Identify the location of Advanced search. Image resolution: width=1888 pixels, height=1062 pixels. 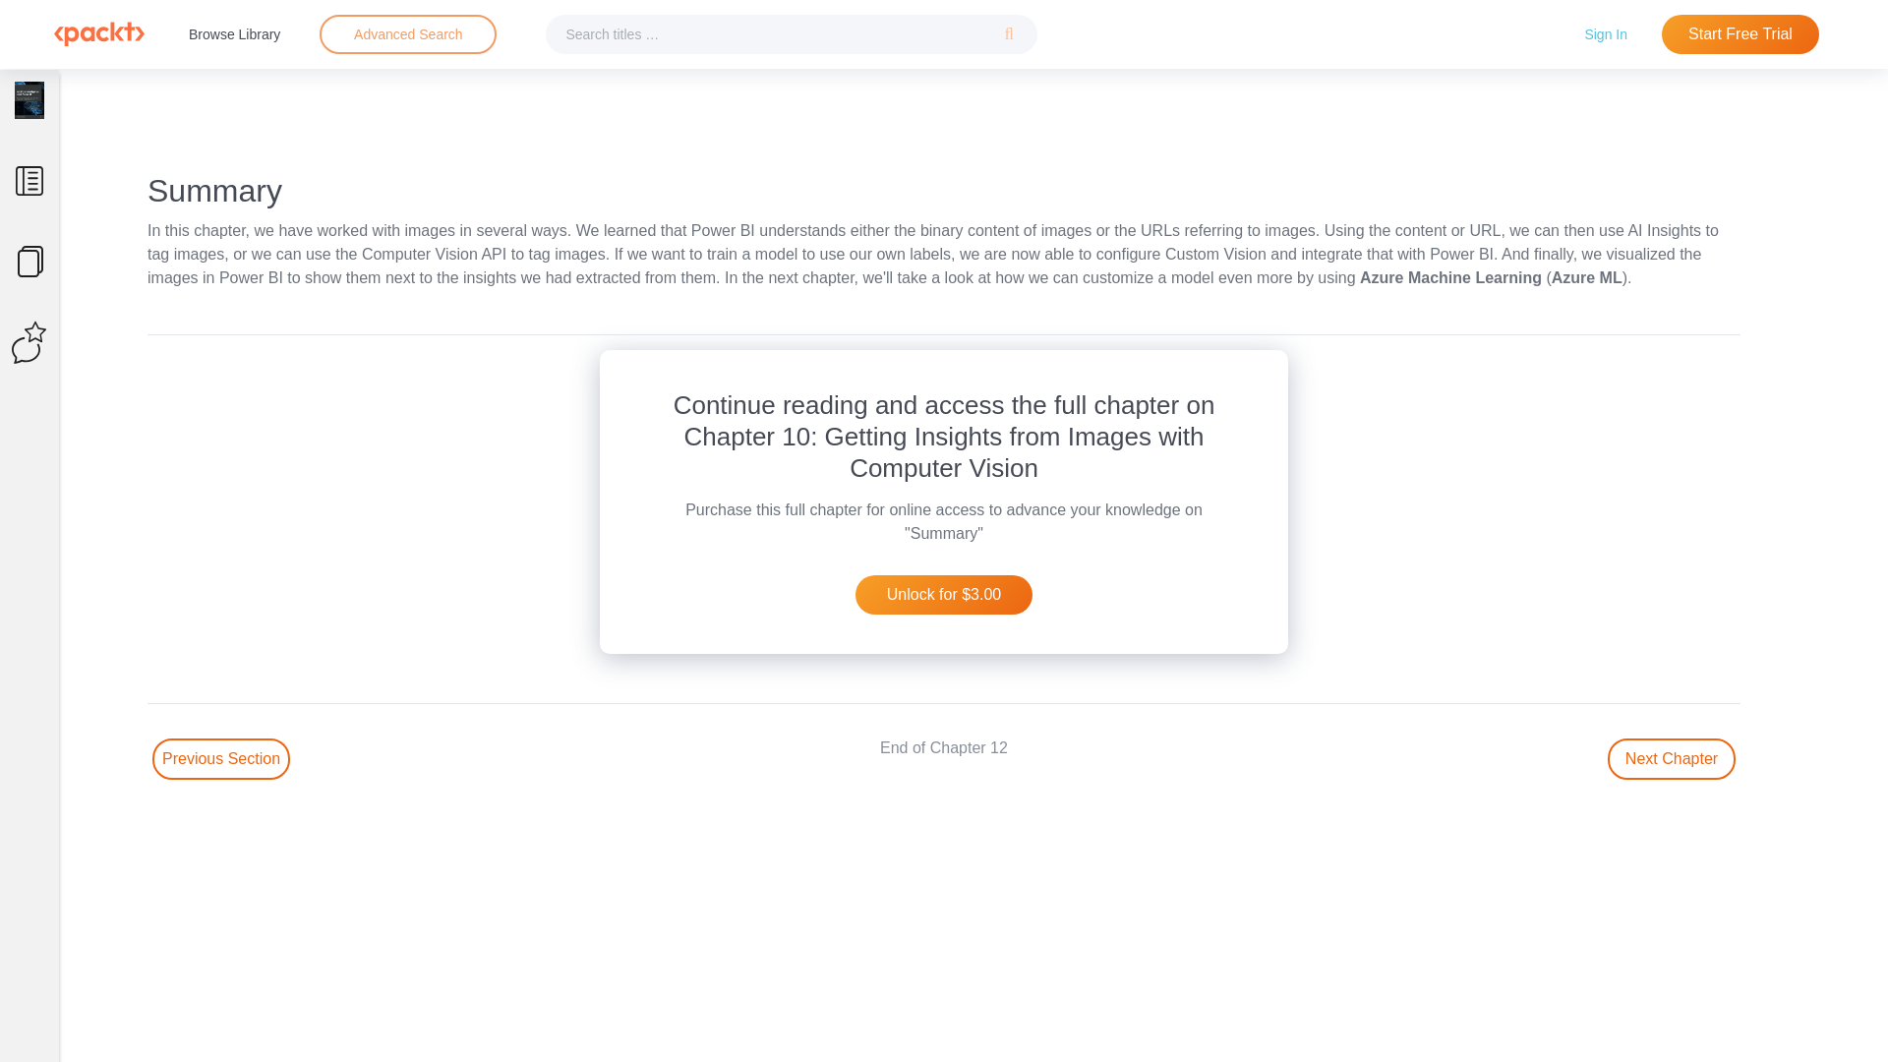
(407, 34).